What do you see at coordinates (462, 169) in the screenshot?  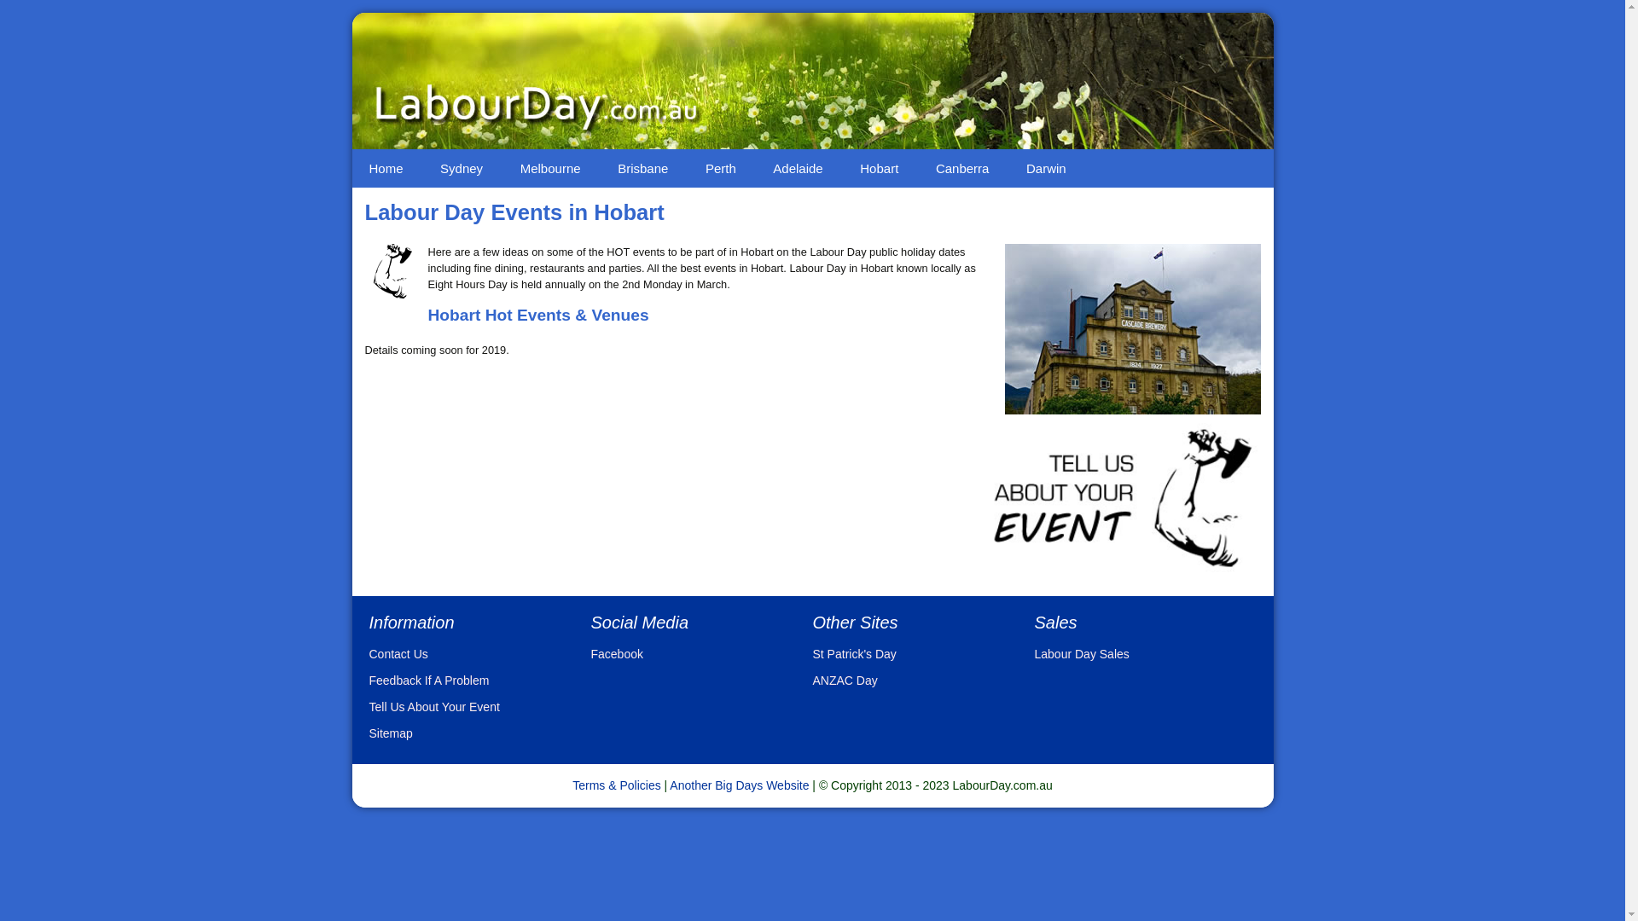 I see `Sydney` at bounding box center [462, 169].